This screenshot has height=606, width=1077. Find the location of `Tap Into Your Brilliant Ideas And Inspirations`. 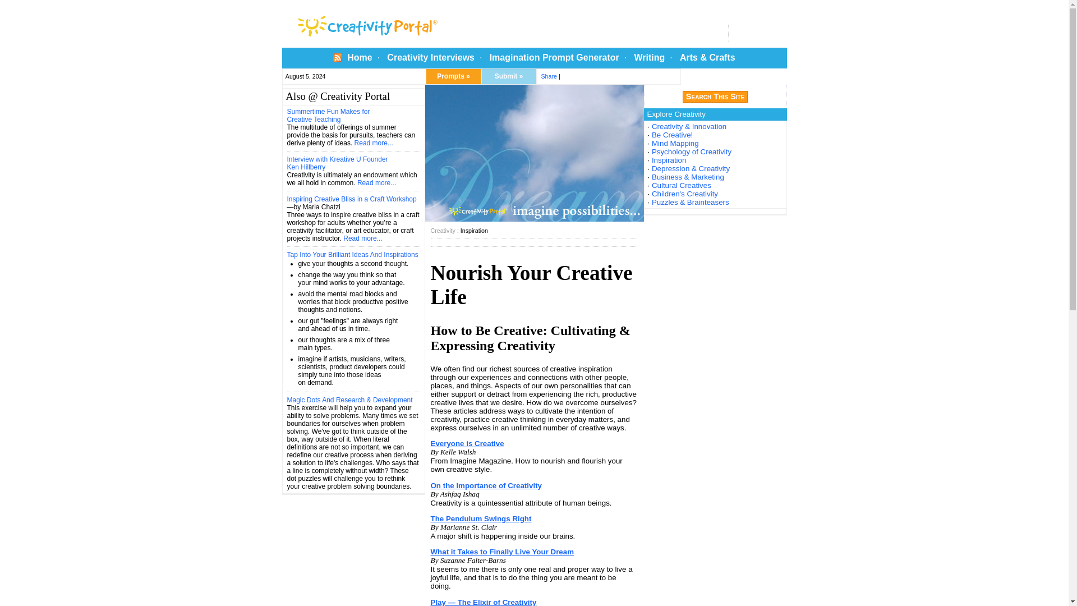

Tap Into Your Brilliant Ideas And Inspirations is located at coordinates (353, 255).